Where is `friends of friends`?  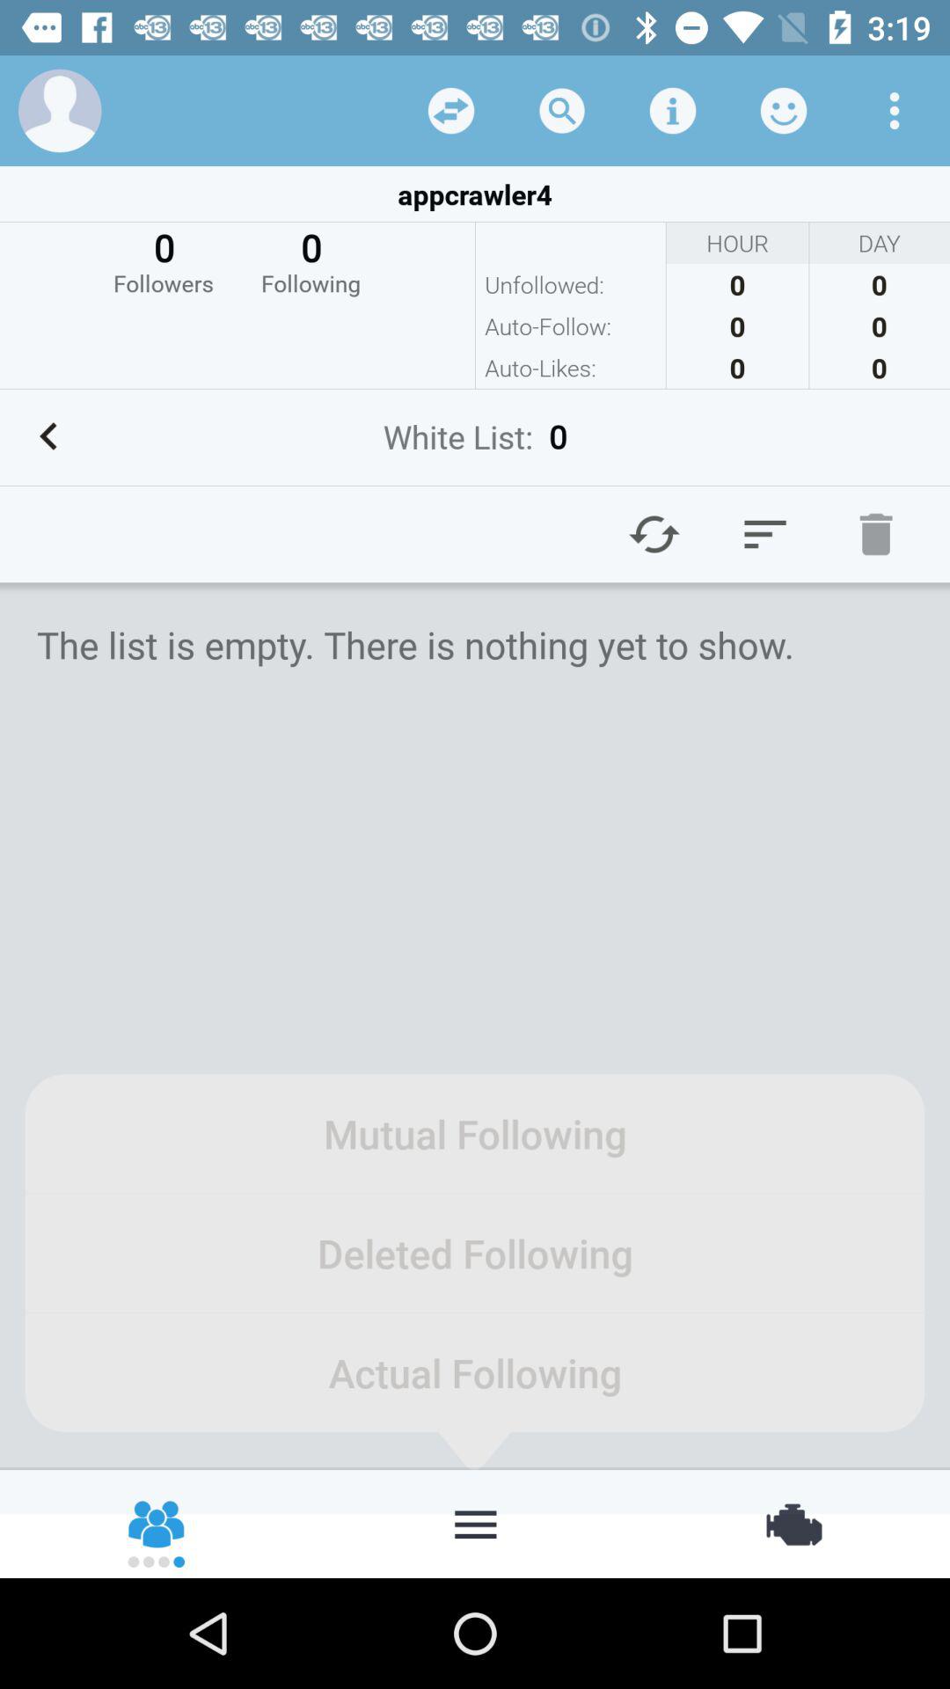 friends of friends is located at coordinates (158, 1523).